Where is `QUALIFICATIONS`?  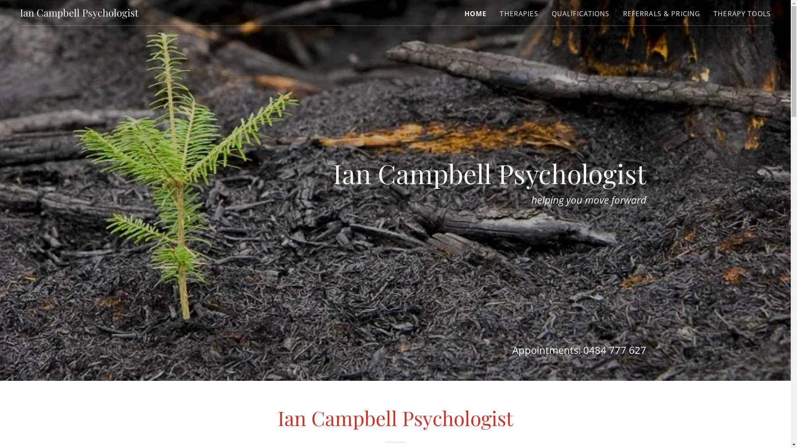
QUALIFICATIONS is located at coordinates (581, 14).